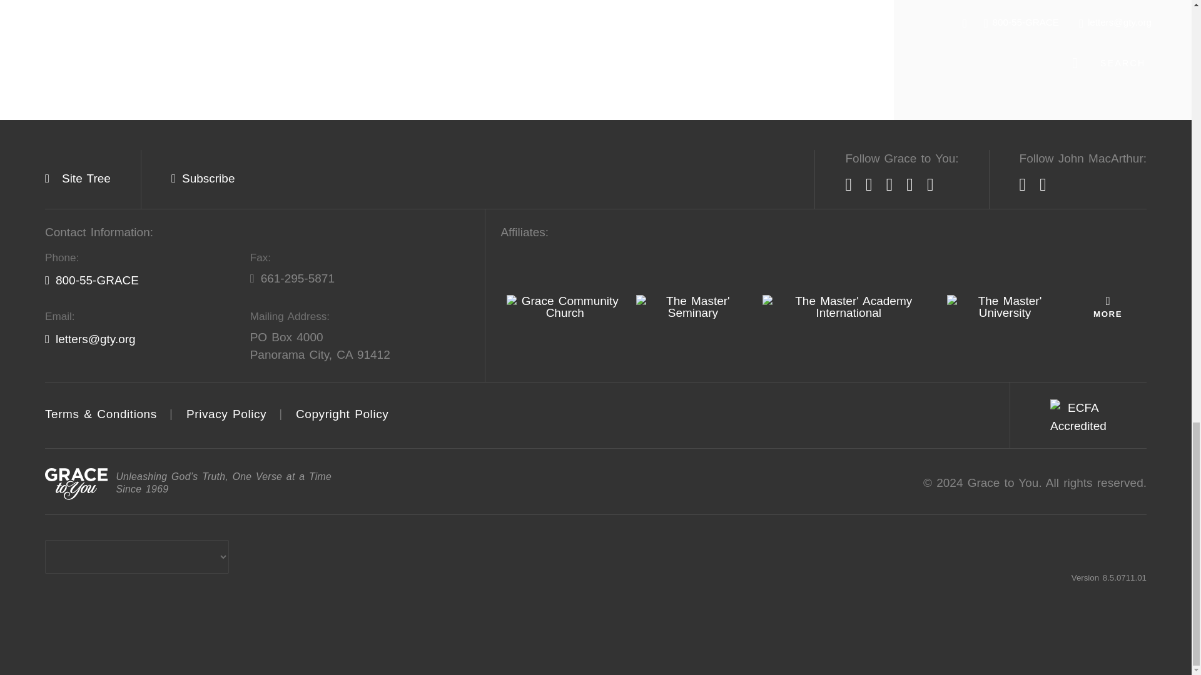 The image size is (1201, 675). Describe the element at coordinates (76, 484) in the screenshot. I see `Grace-to-You` at that location.